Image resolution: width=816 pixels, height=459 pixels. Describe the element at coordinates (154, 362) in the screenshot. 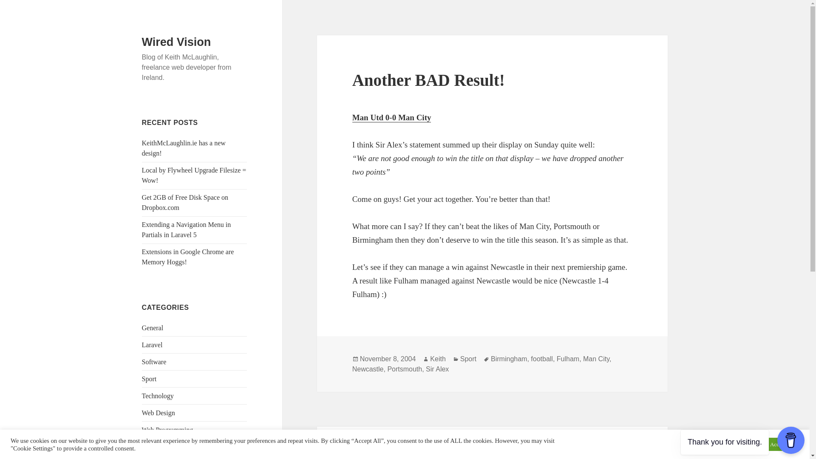

I see `Software` at that location.